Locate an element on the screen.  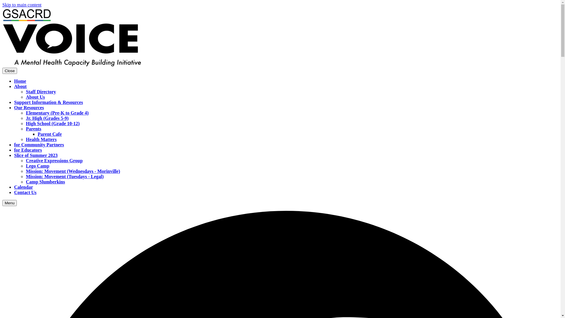
Support Information & Resources is located at coordinates (49, 102).